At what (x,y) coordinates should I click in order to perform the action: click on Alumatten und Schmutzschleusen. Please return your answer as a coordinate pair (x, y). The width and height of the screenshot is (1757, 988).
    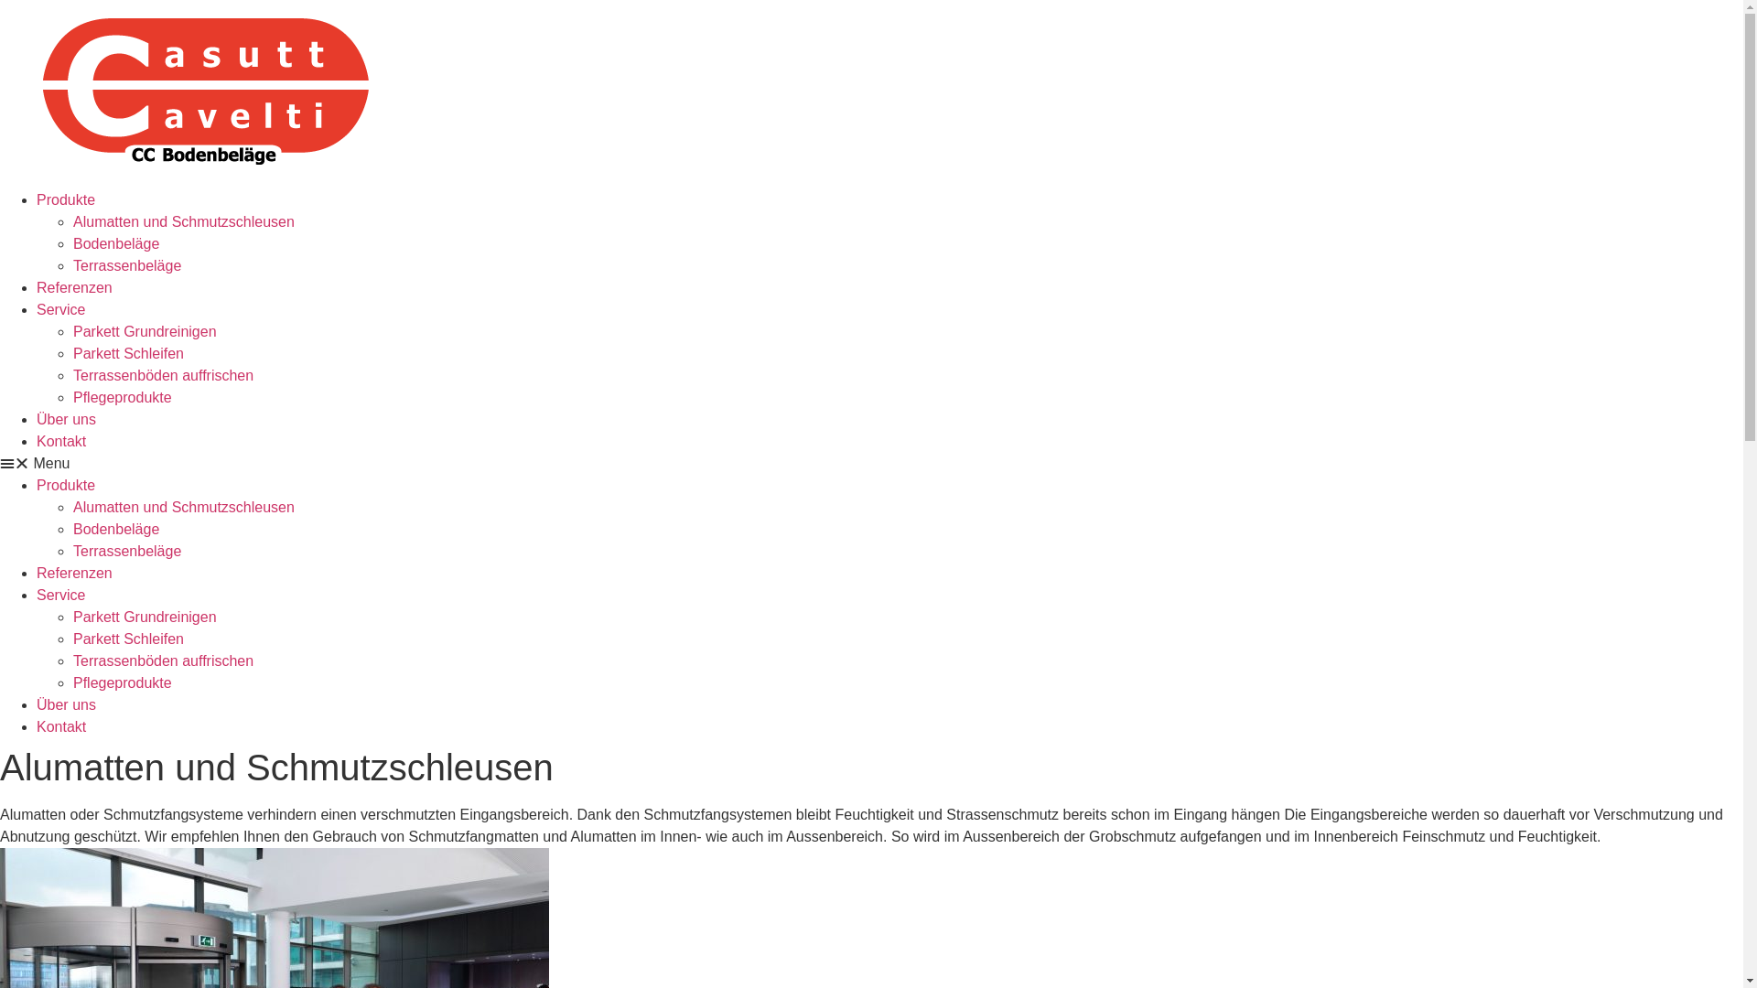
    Looking at the image, I should click on (184, 507).